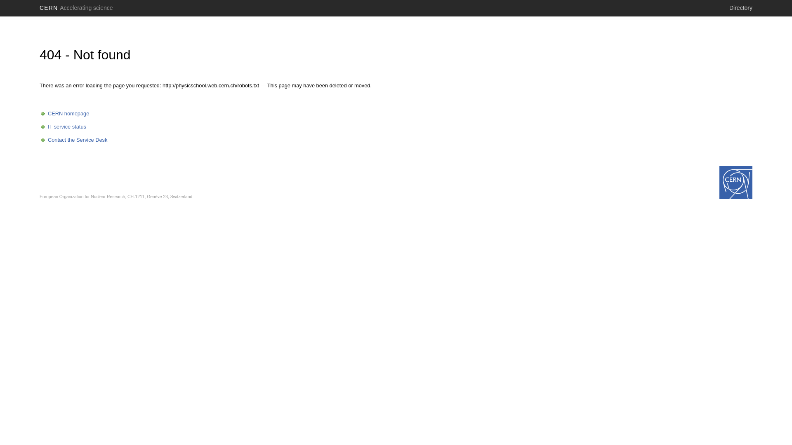 The width and height of the screenshot is (792, 445). What do you see at coordinates (63, 127) in the screenshot?
I see `IT service status` at bounding box center [63, 127].